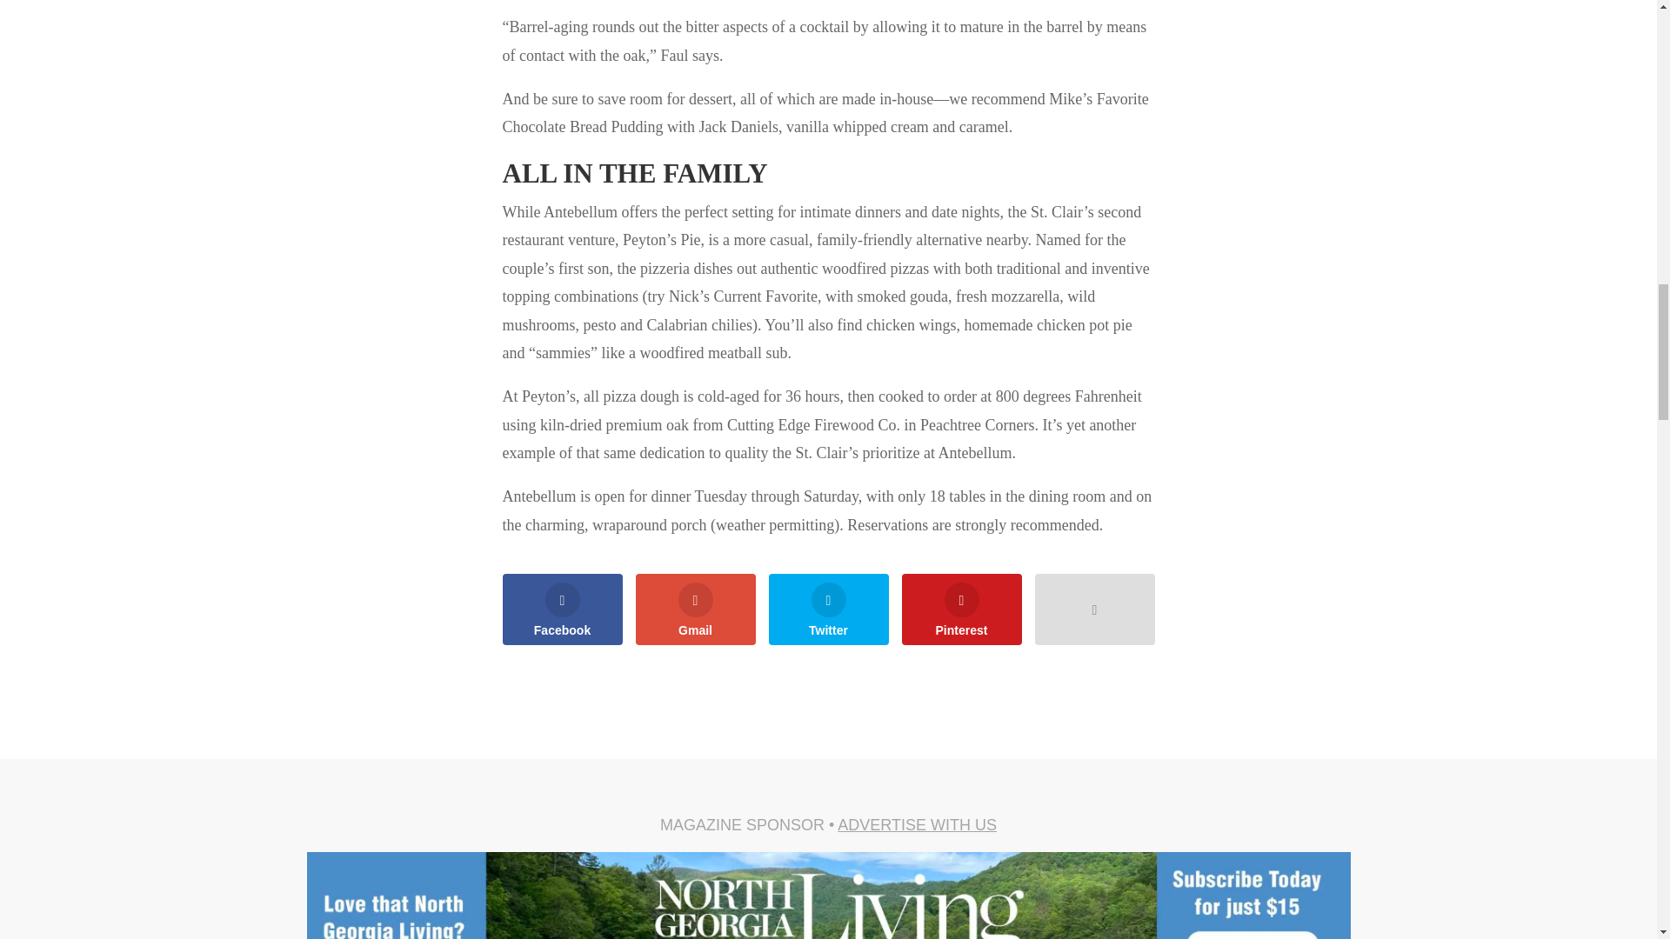 The height and width of the screenshot is (939, 1670). Describe the element at coordinates (694, 609) in the screenshot. I see `Gmail` at that location.